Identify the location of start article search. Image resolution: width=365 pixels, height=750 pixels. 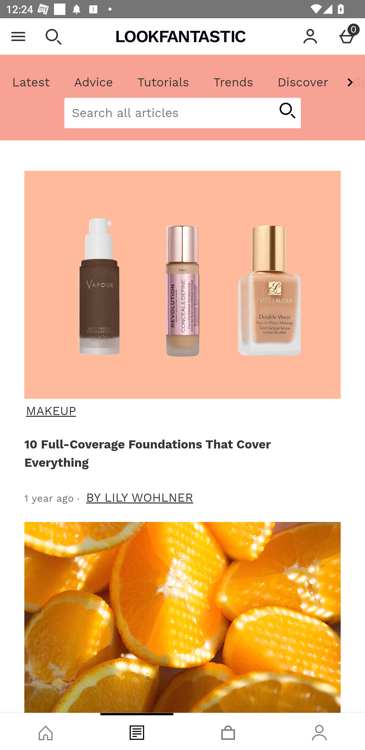
(287, 111).